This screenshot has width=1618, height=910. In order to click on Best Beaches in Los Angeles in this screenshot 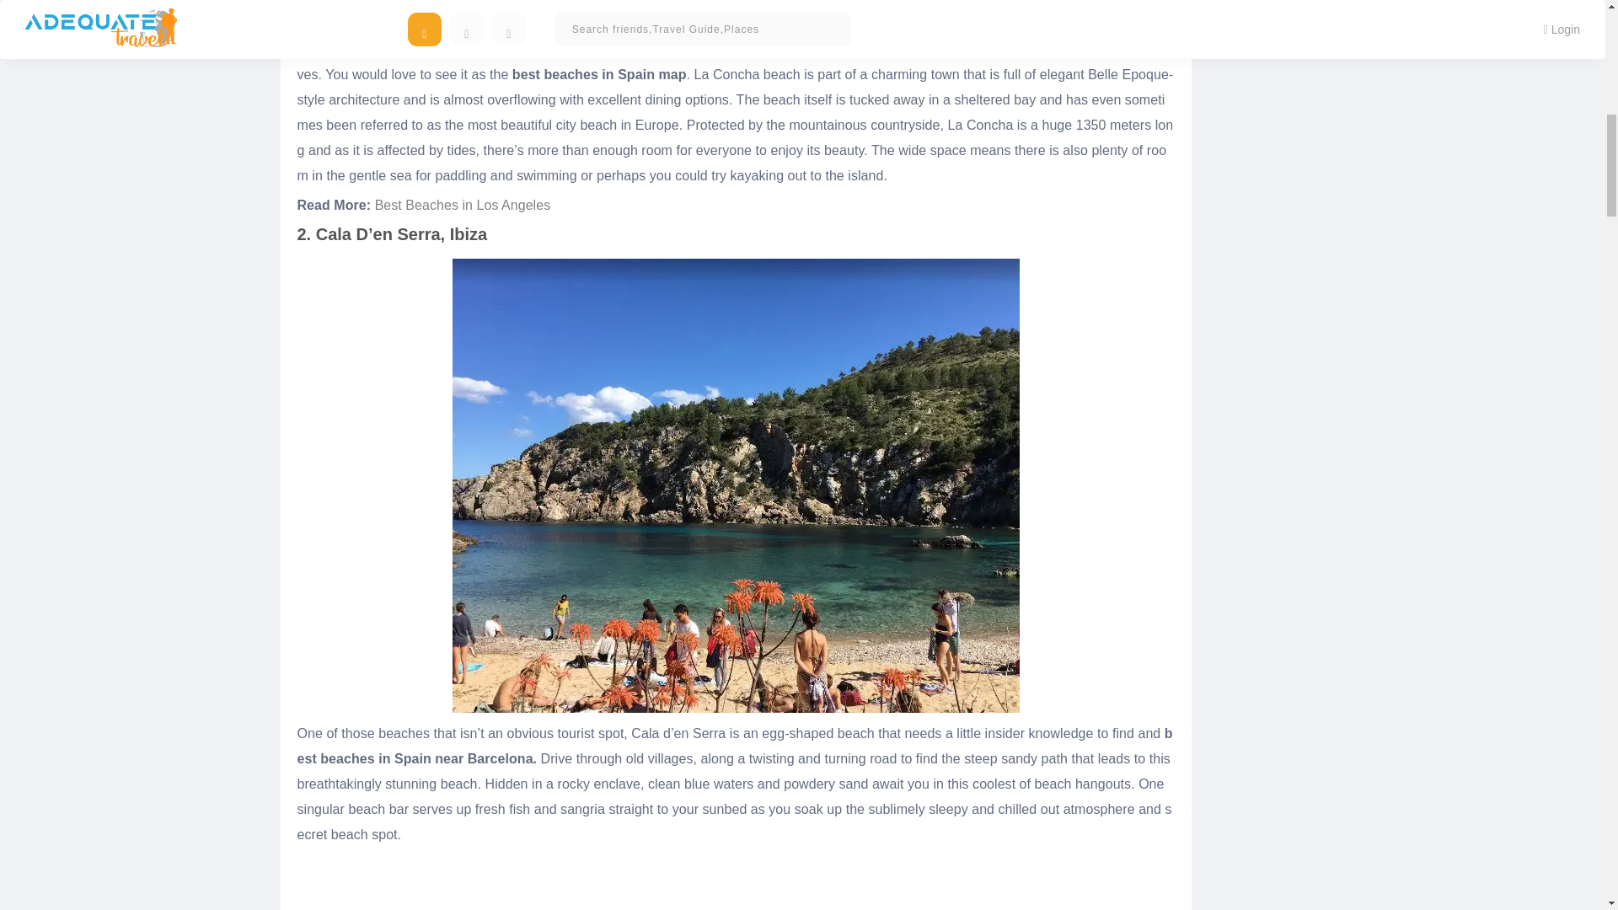, I will do `click(463, 205)`.